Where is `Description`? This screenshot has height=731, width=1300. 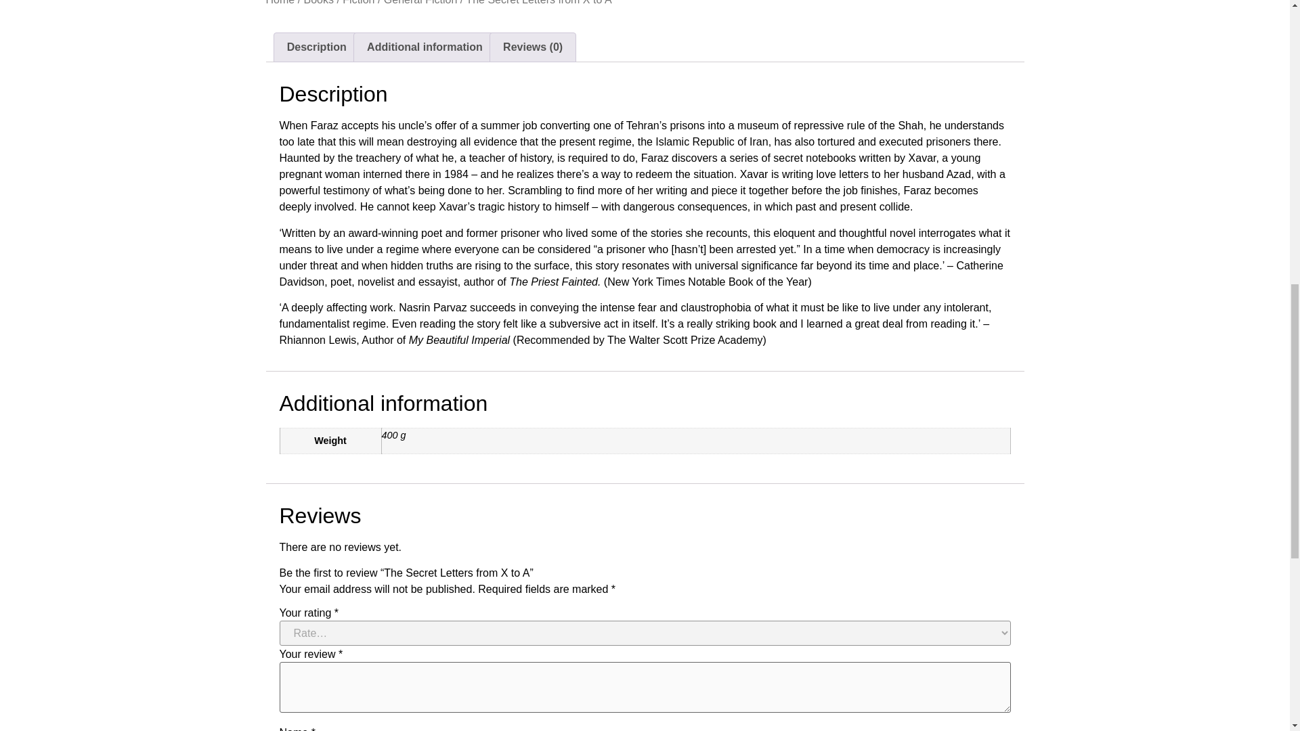 Description is located at coordinates (316, 47).